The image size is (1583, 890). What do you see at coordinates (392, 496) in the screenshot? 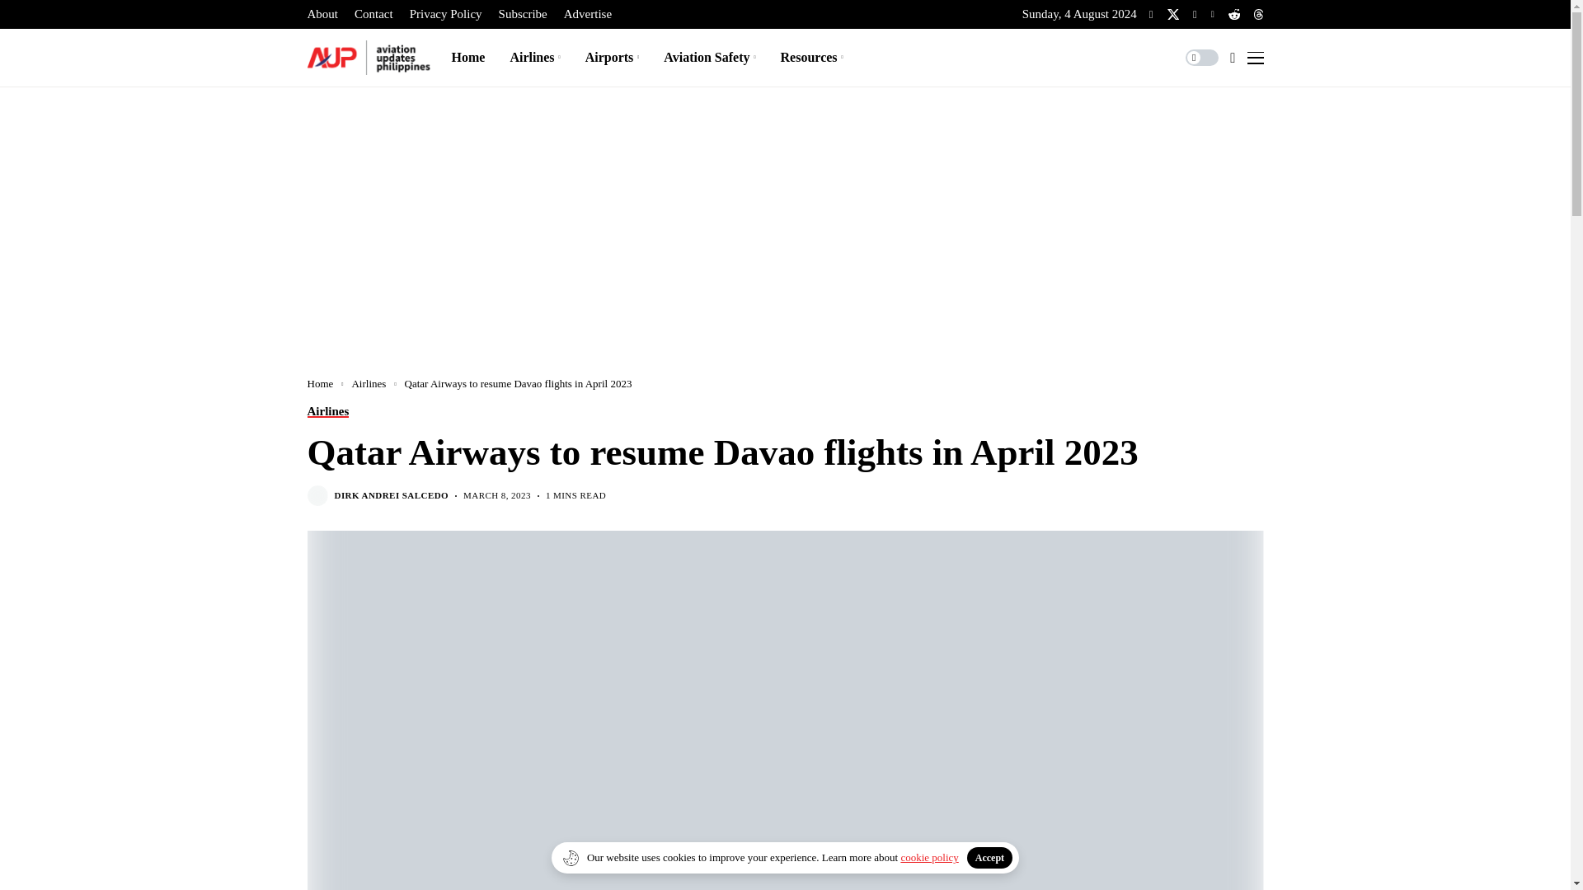
I see `Posts by Dirk Andrei Salcedo` at bounding box center [392, 496].